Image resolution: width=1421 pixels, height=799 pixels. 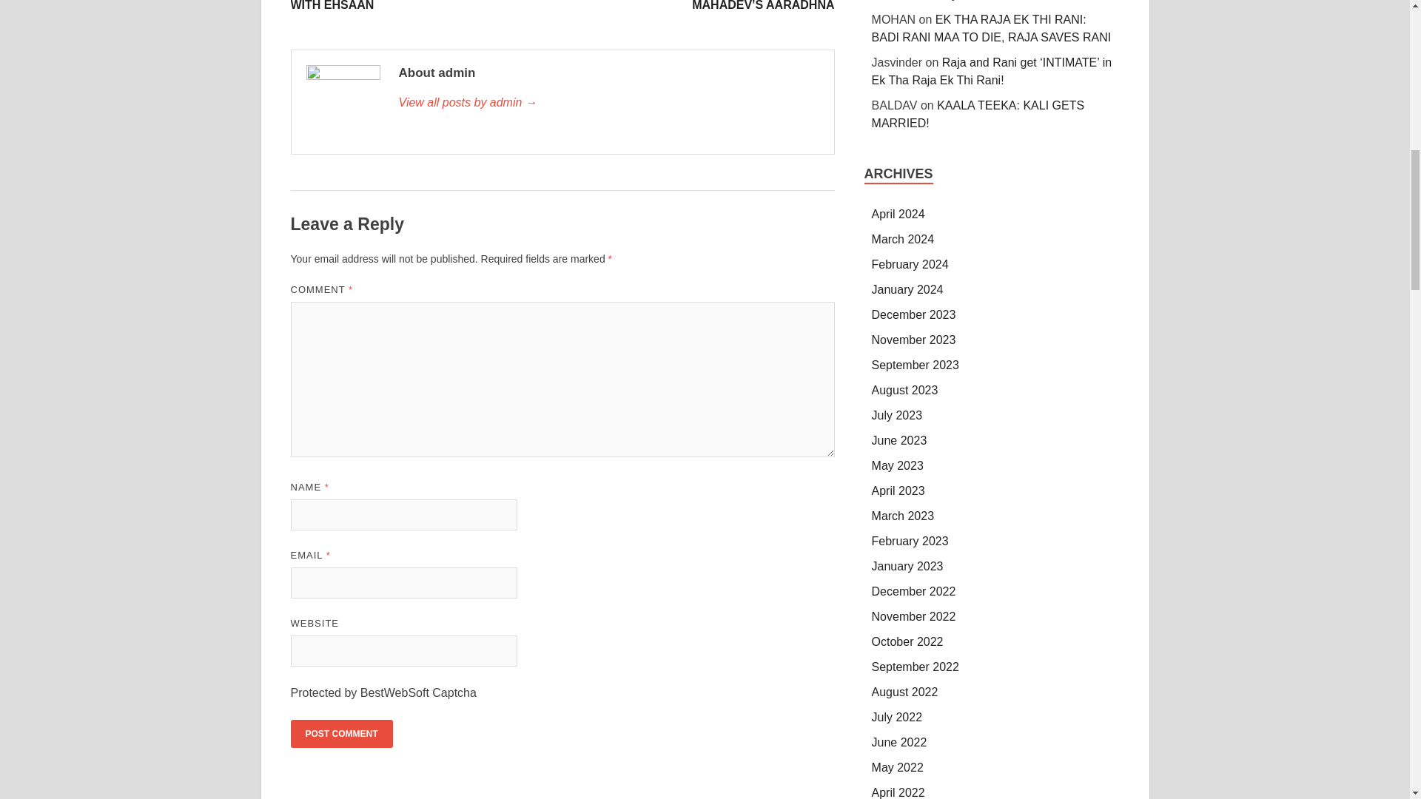 What do you see at coordinates (340, 734) in the screenshot?
I see `Post Comment` at bounding box center [340, 734].